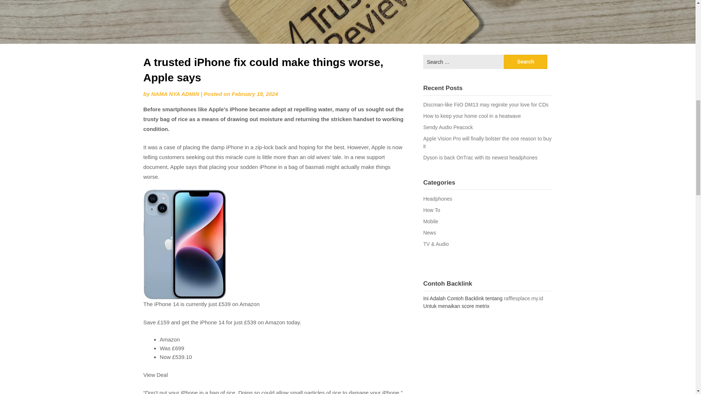  What do you see at coordinates (255, 94) in the screenshot?
I see `February 19, 2024` at bounding box center [255, 94].